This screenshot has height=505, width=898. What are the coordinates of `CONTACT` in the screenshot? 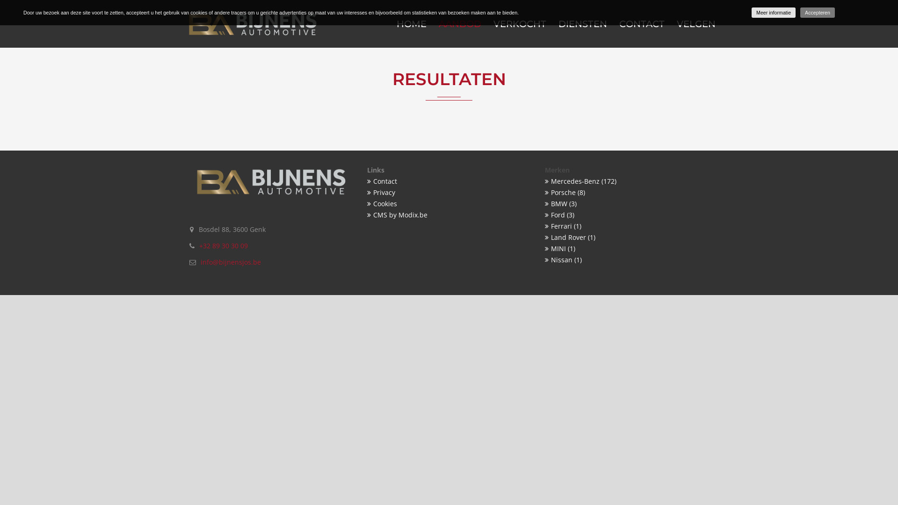 It's located at (642, 24).